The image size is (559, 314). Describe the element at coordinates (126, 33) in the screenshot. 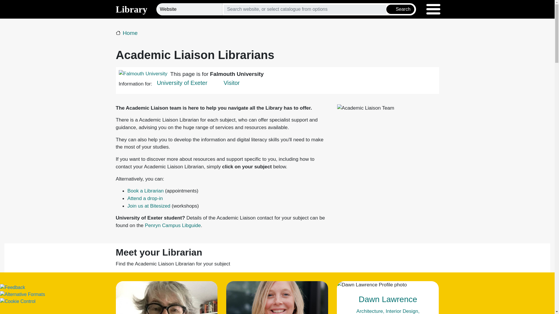

I see `Home` at that location.